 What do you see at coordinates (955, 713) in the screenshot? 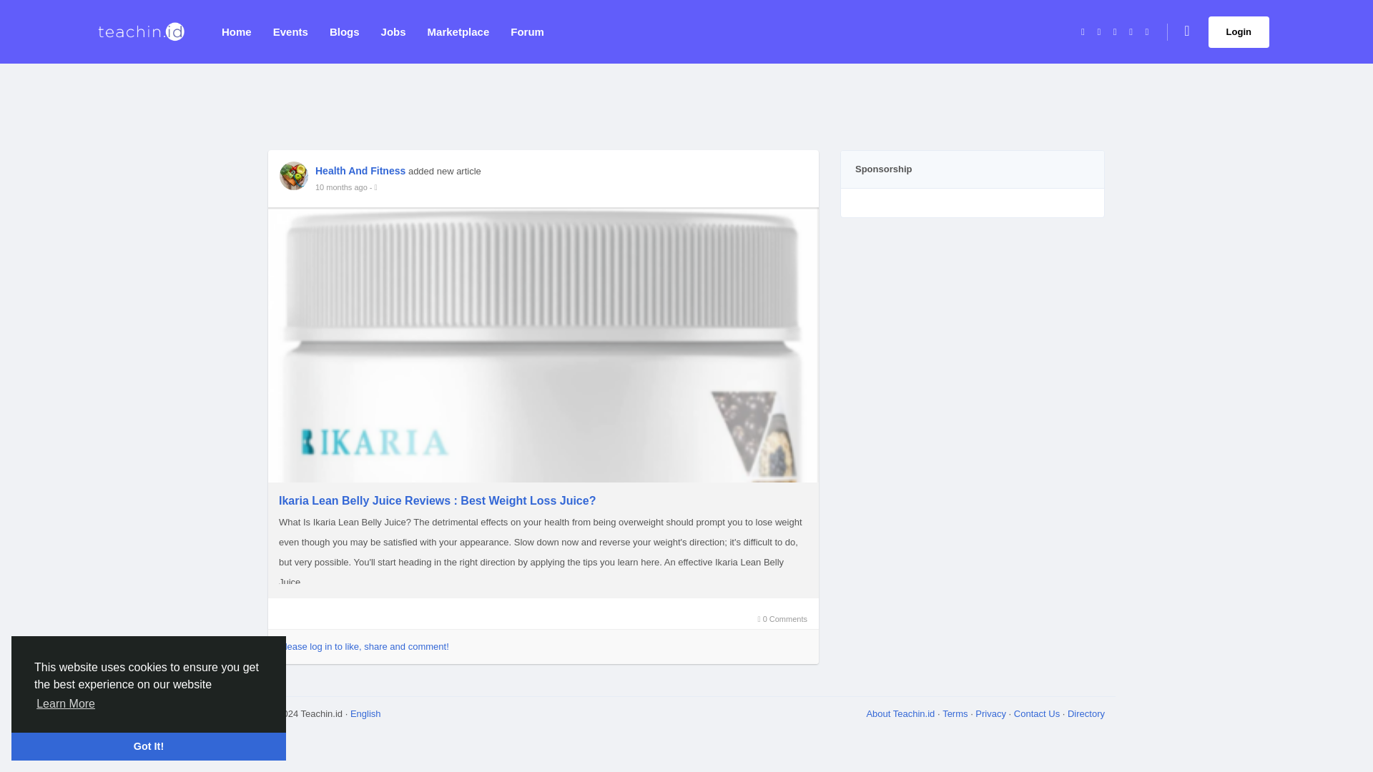
I see `Terms` at bounding box center [955, 713].